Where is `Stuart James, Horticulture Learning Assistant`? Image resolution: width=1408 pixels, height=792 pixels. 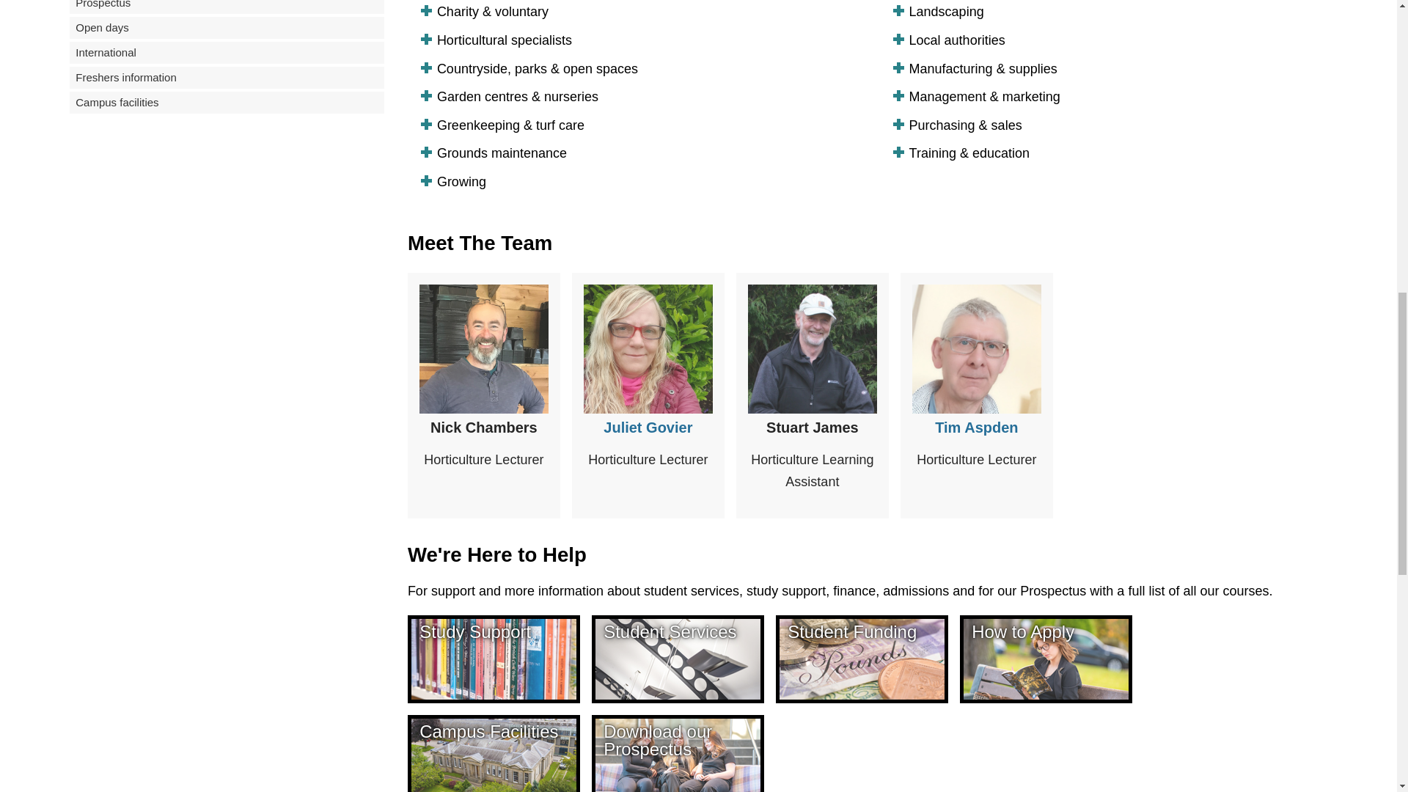 Stuart James, Horticulture Learning Assistant is located at coordinates (813, 348).